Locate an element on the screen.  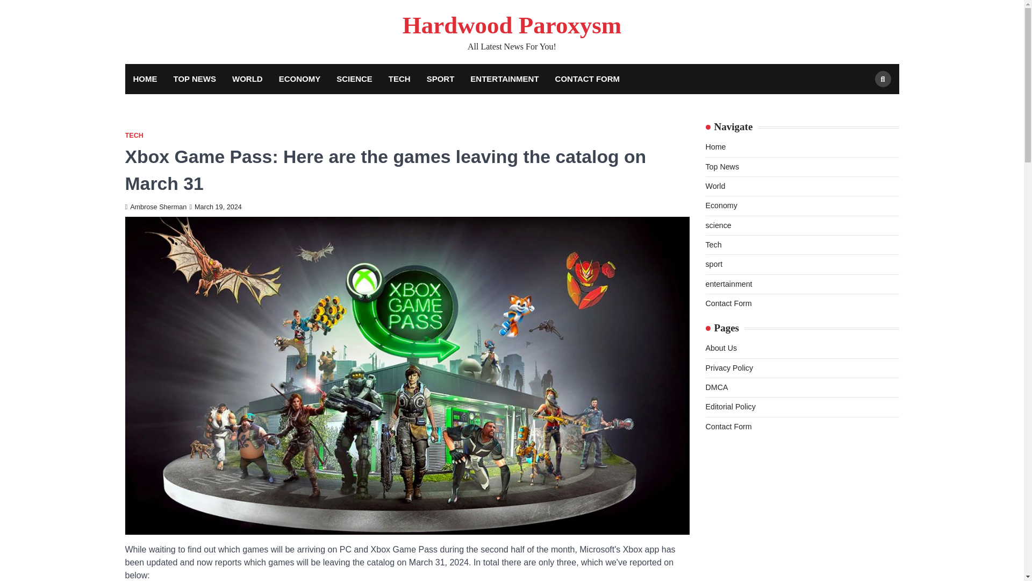
CONTACT FORM is located at coordinates (587, 79).